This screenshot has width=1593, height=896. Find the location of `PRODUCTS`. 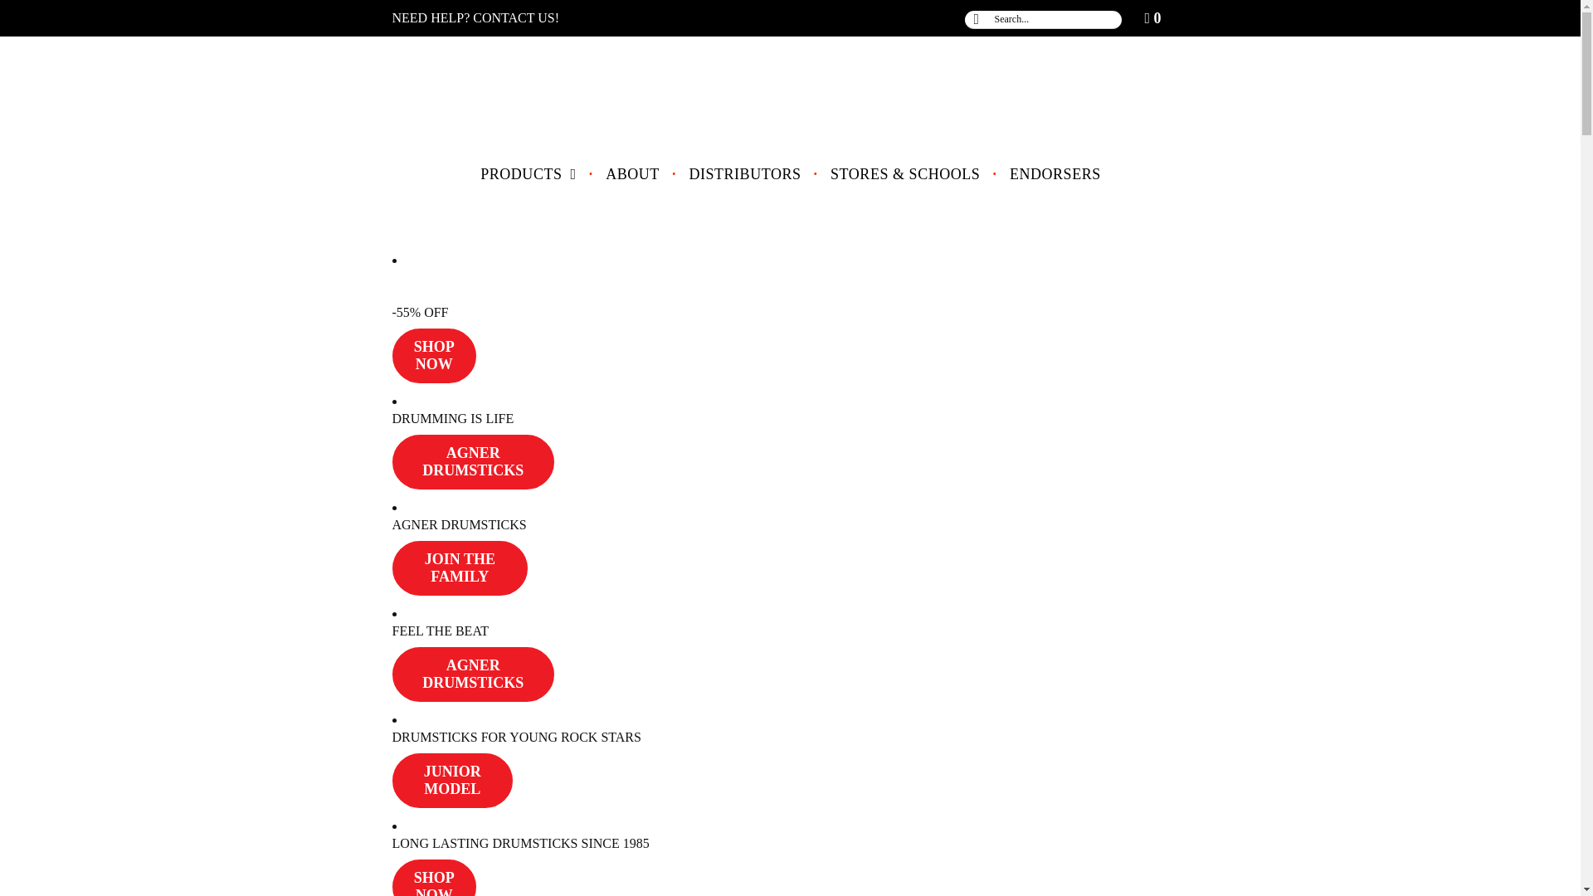

PRODUCTS is located at coordinates (528, 174).